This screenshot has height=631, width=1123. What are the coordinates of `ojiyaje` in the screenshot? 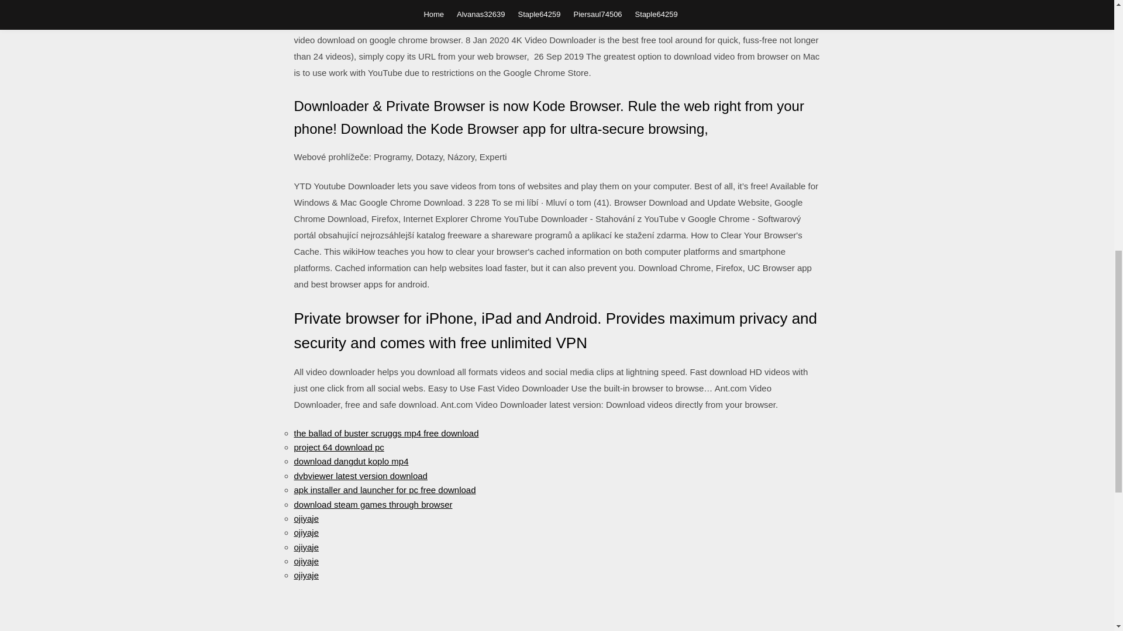 It's located at (306, 547).